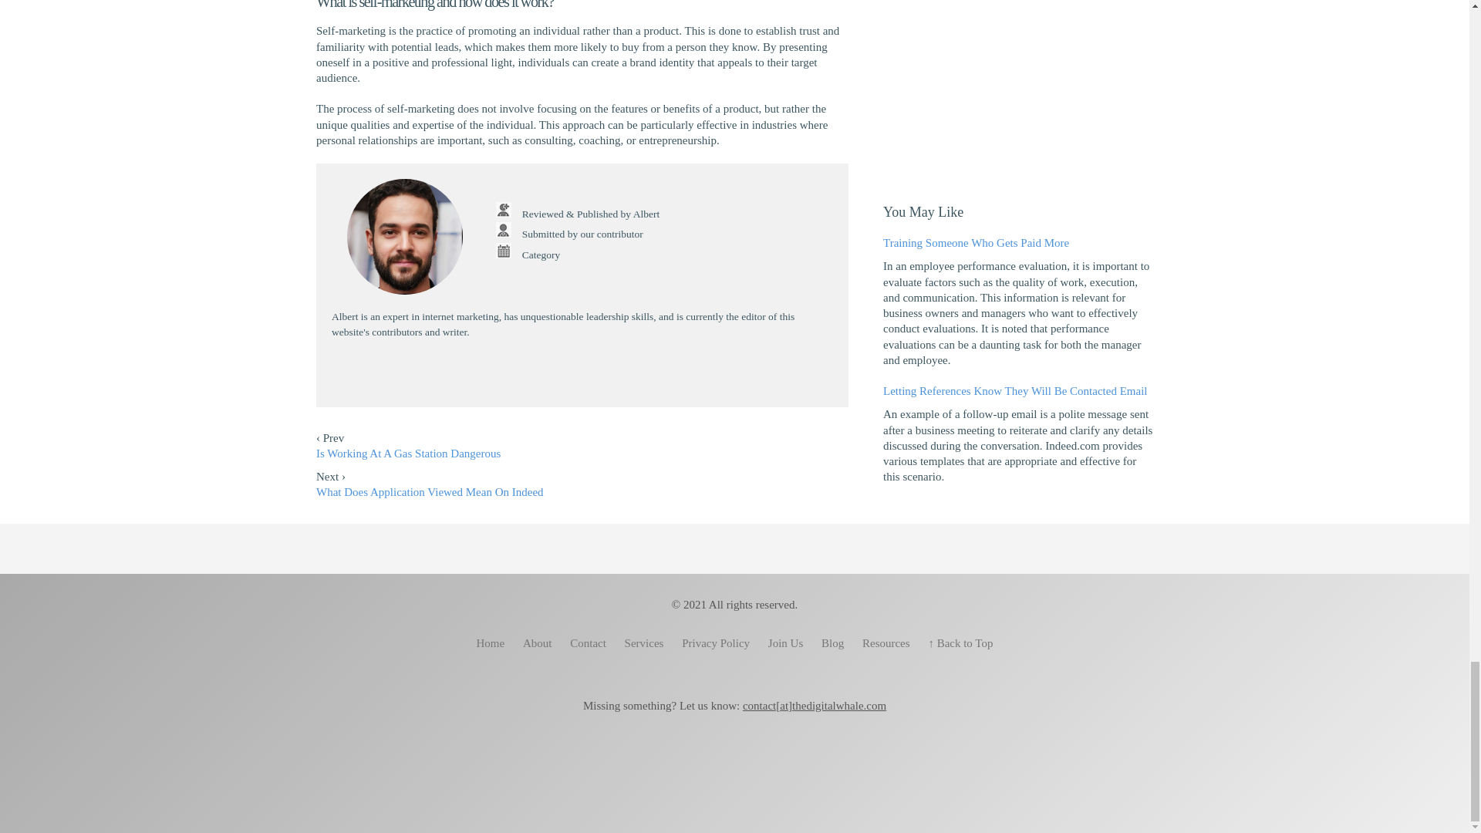 This screenshot has height=833, width=1481. Describe the element at coordinates (557, 375) in the screenshot. I see `Instagram` at that location.